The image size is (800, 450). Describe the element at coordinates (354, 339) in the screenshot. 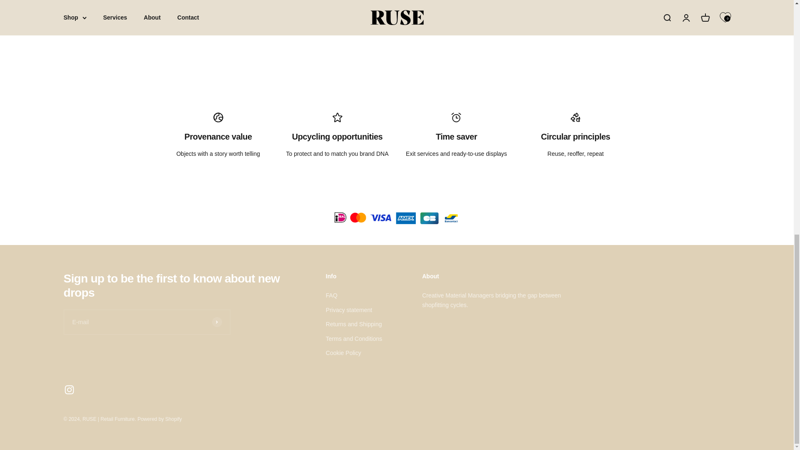

I see `Terms and Conditions` at that location.